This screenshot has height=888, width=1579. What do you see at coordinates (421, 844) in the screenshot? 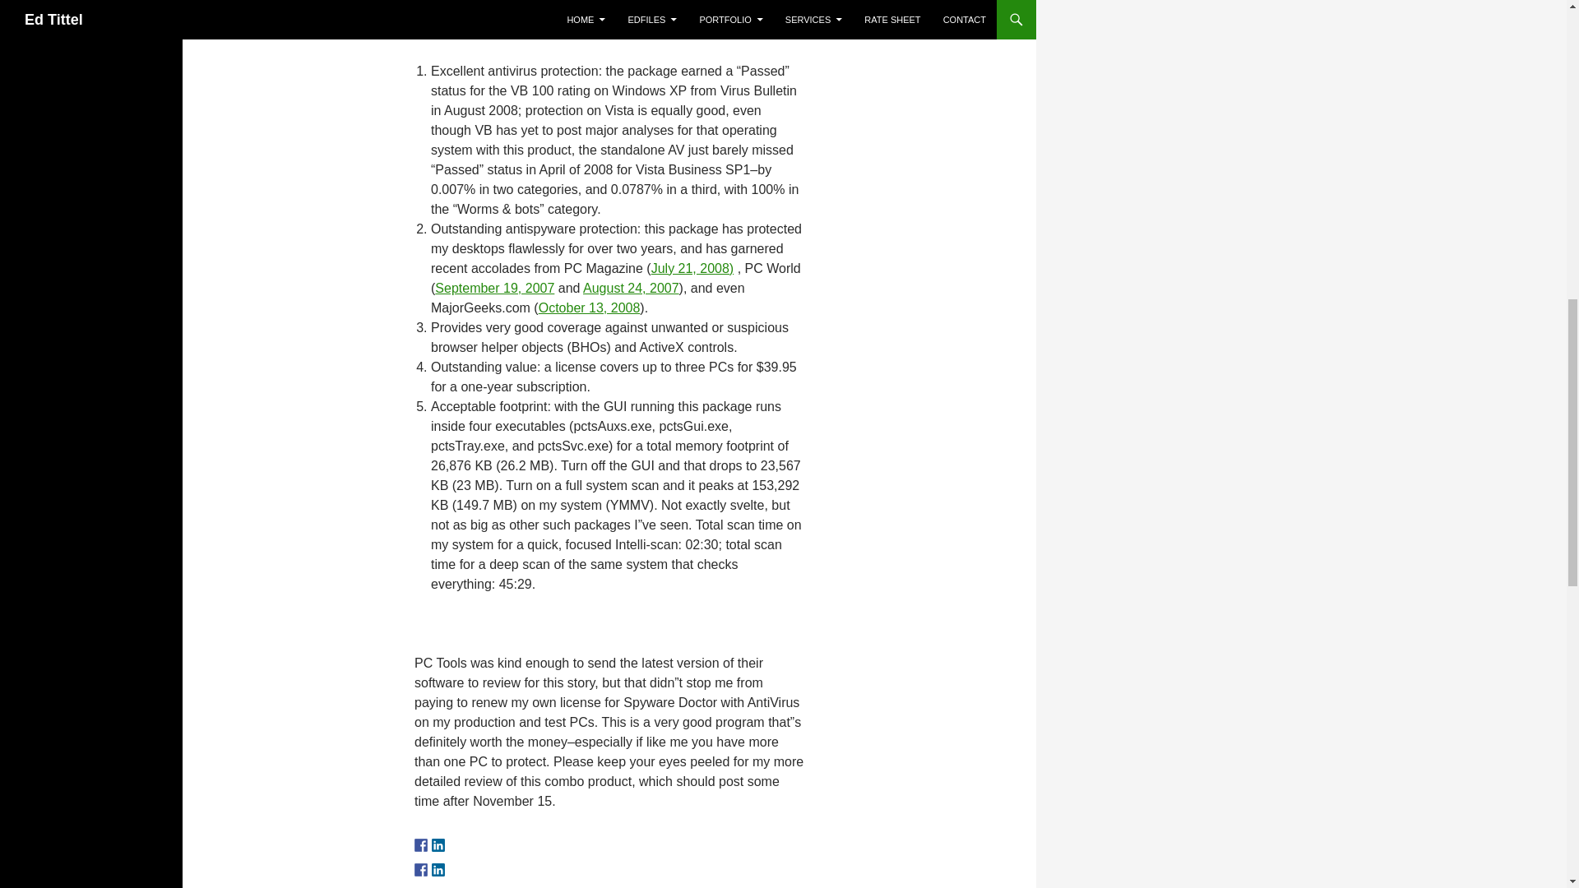
I see `Follow us on Facebook` at bounding box center [421, 844].